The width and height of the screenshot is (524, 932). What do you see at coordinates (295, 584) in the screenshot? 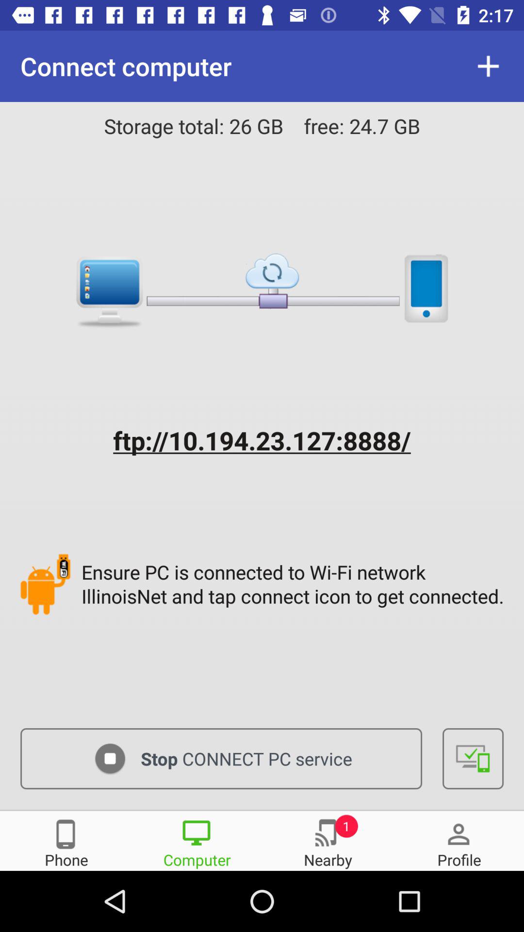
I see `turn on the item below ftp 10 194 app` at bounding box center [295, 584].